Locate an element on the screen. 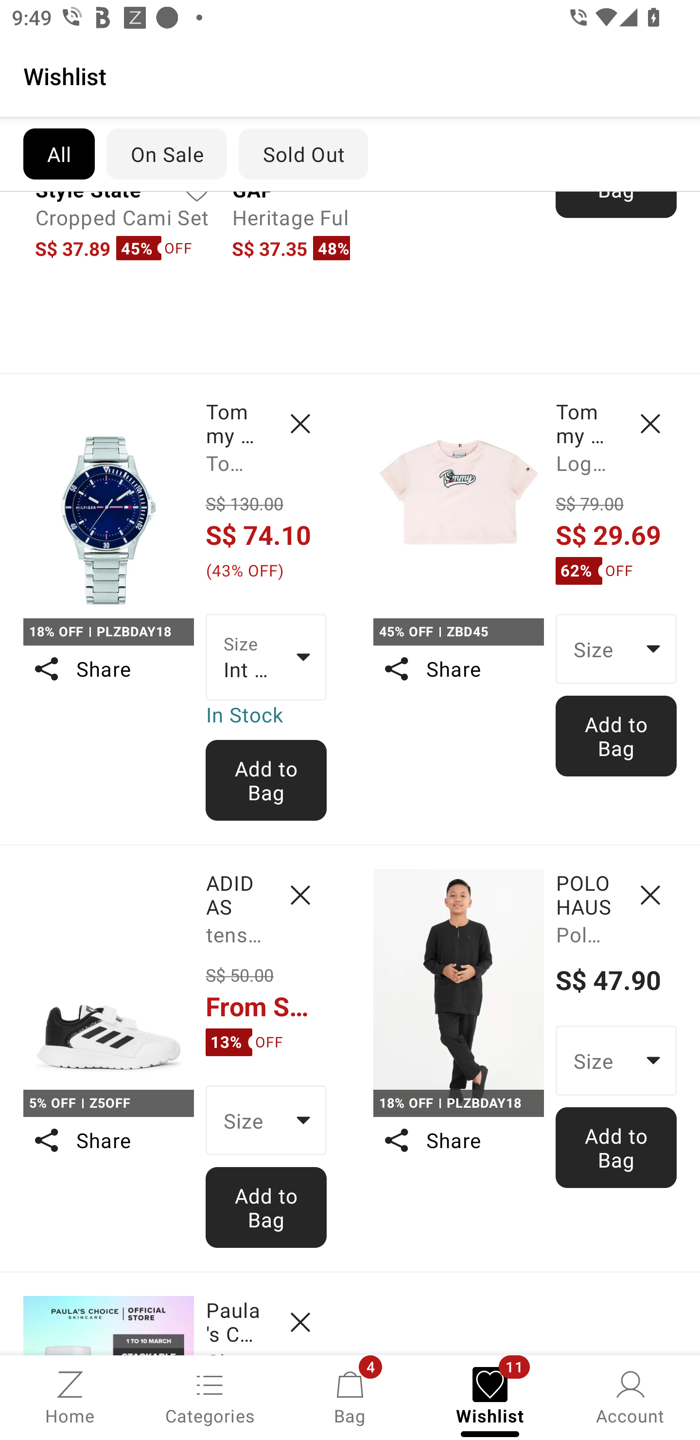 Image resolution: width=700 pixels, height=1440 pixels. Size is located at coordinates (616, 1061).